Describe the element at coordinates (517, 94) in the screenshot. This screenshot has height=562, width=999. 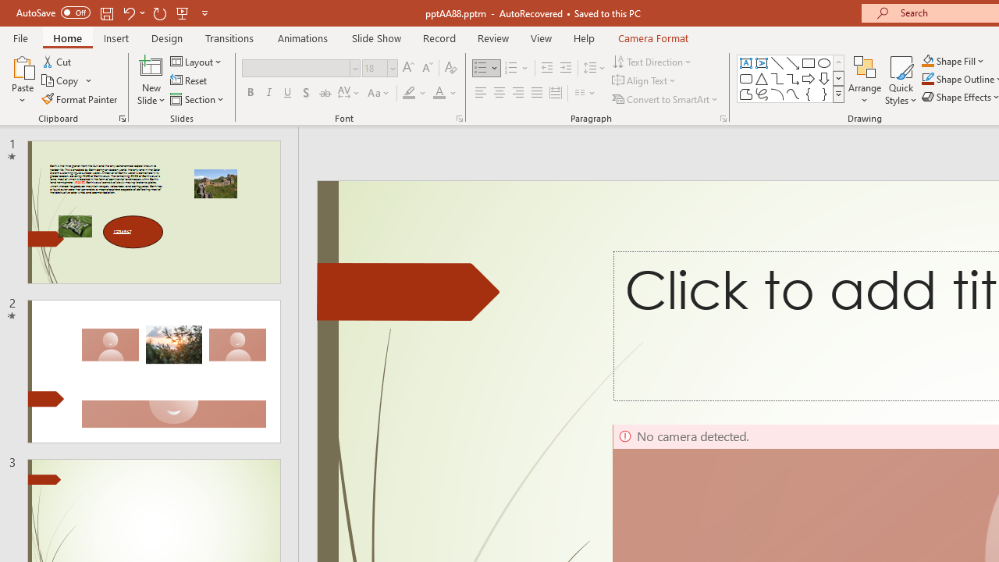
I see `Align Right` at that location.